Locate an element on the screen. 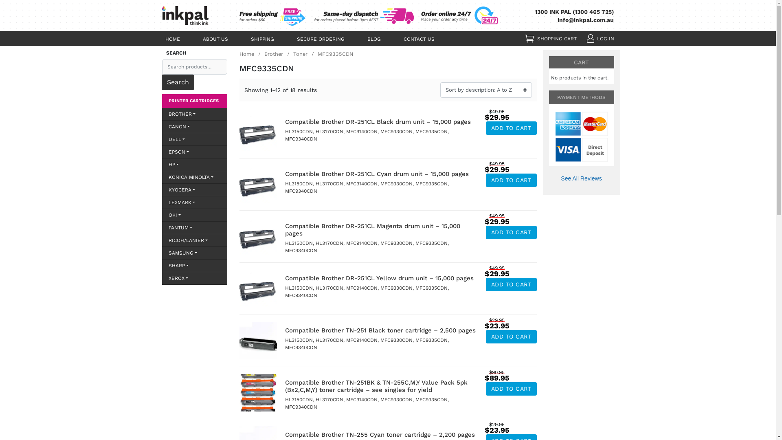  MFC9340CDN is located at coordinates (301, 295).